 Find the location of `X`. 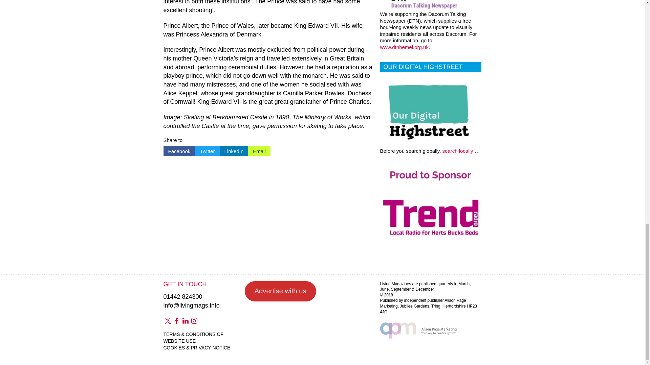

X is located at coordinates (167, 321).